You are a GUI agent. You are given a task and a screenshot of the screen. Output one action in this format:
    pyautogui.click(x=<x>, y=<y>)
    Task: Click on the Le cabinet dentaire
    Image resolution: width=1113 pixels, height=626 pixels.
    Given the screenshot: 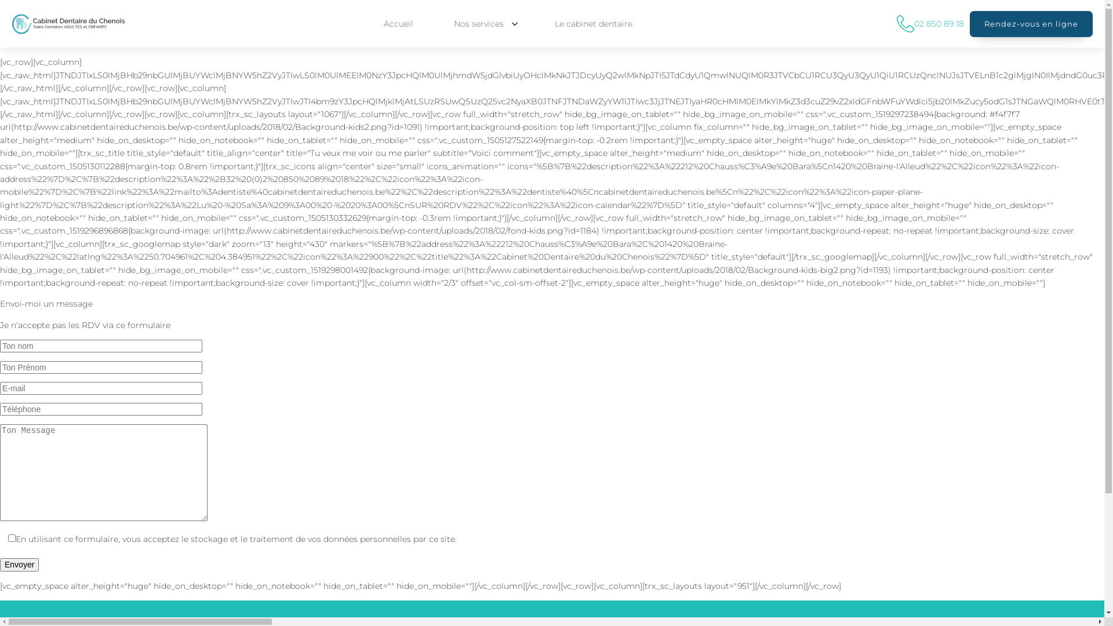 What is the action you would take?
    pyautogui.click(x=596, y=24)
    